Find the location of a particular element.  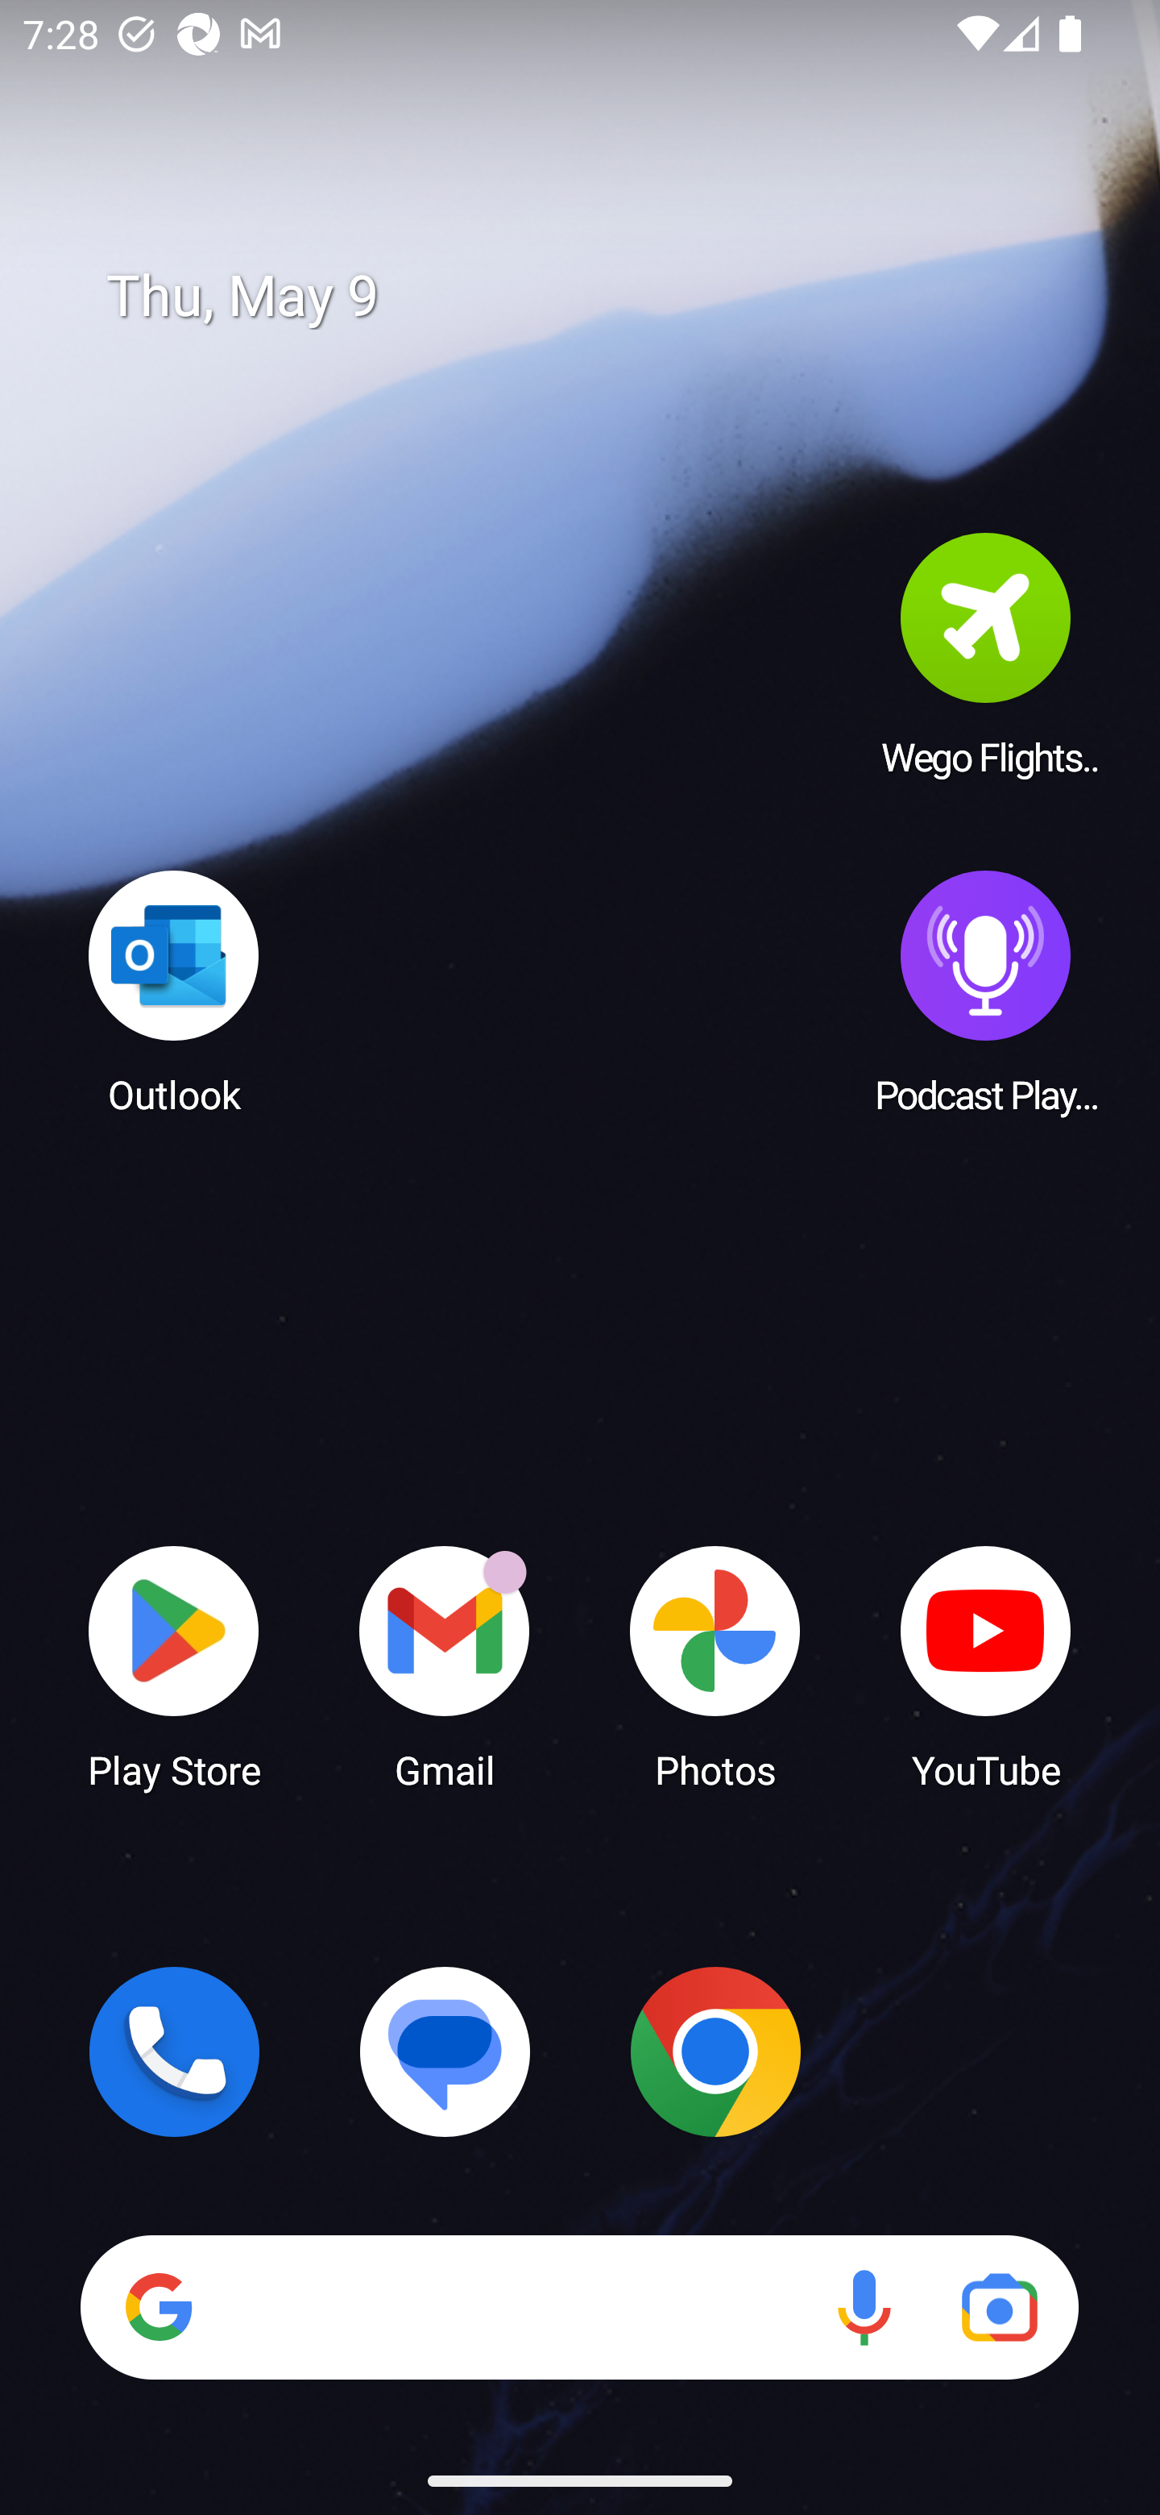

Phone is located at coordinates (174, 2051).